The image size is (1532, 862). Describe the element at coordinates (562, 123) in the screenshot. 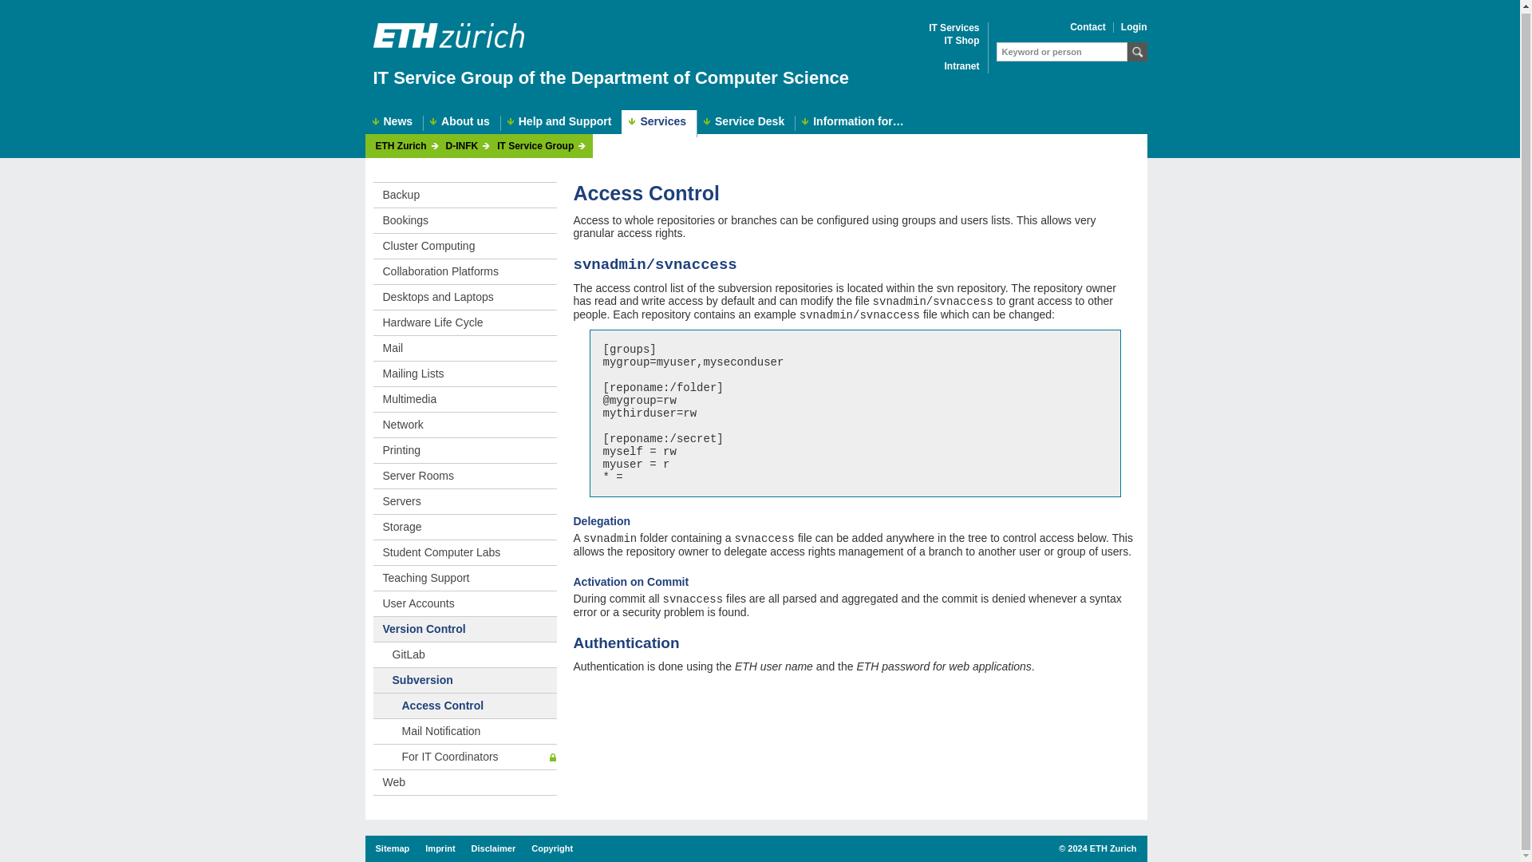

I see `Help and Support` at that location.